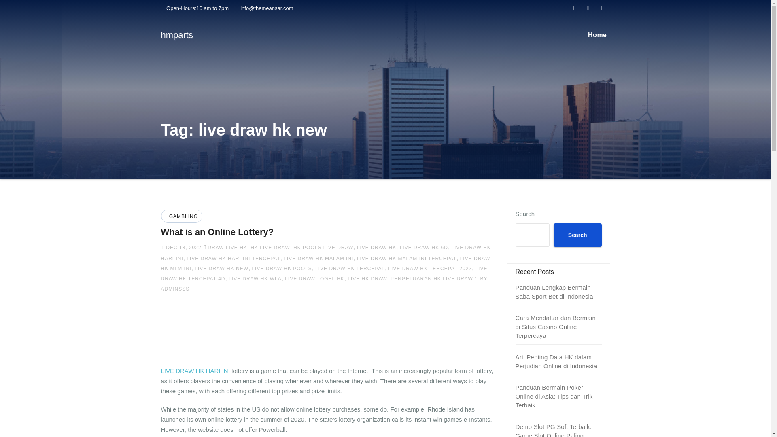  I want to click on HK LIVE DRAW, so click(270, 247).